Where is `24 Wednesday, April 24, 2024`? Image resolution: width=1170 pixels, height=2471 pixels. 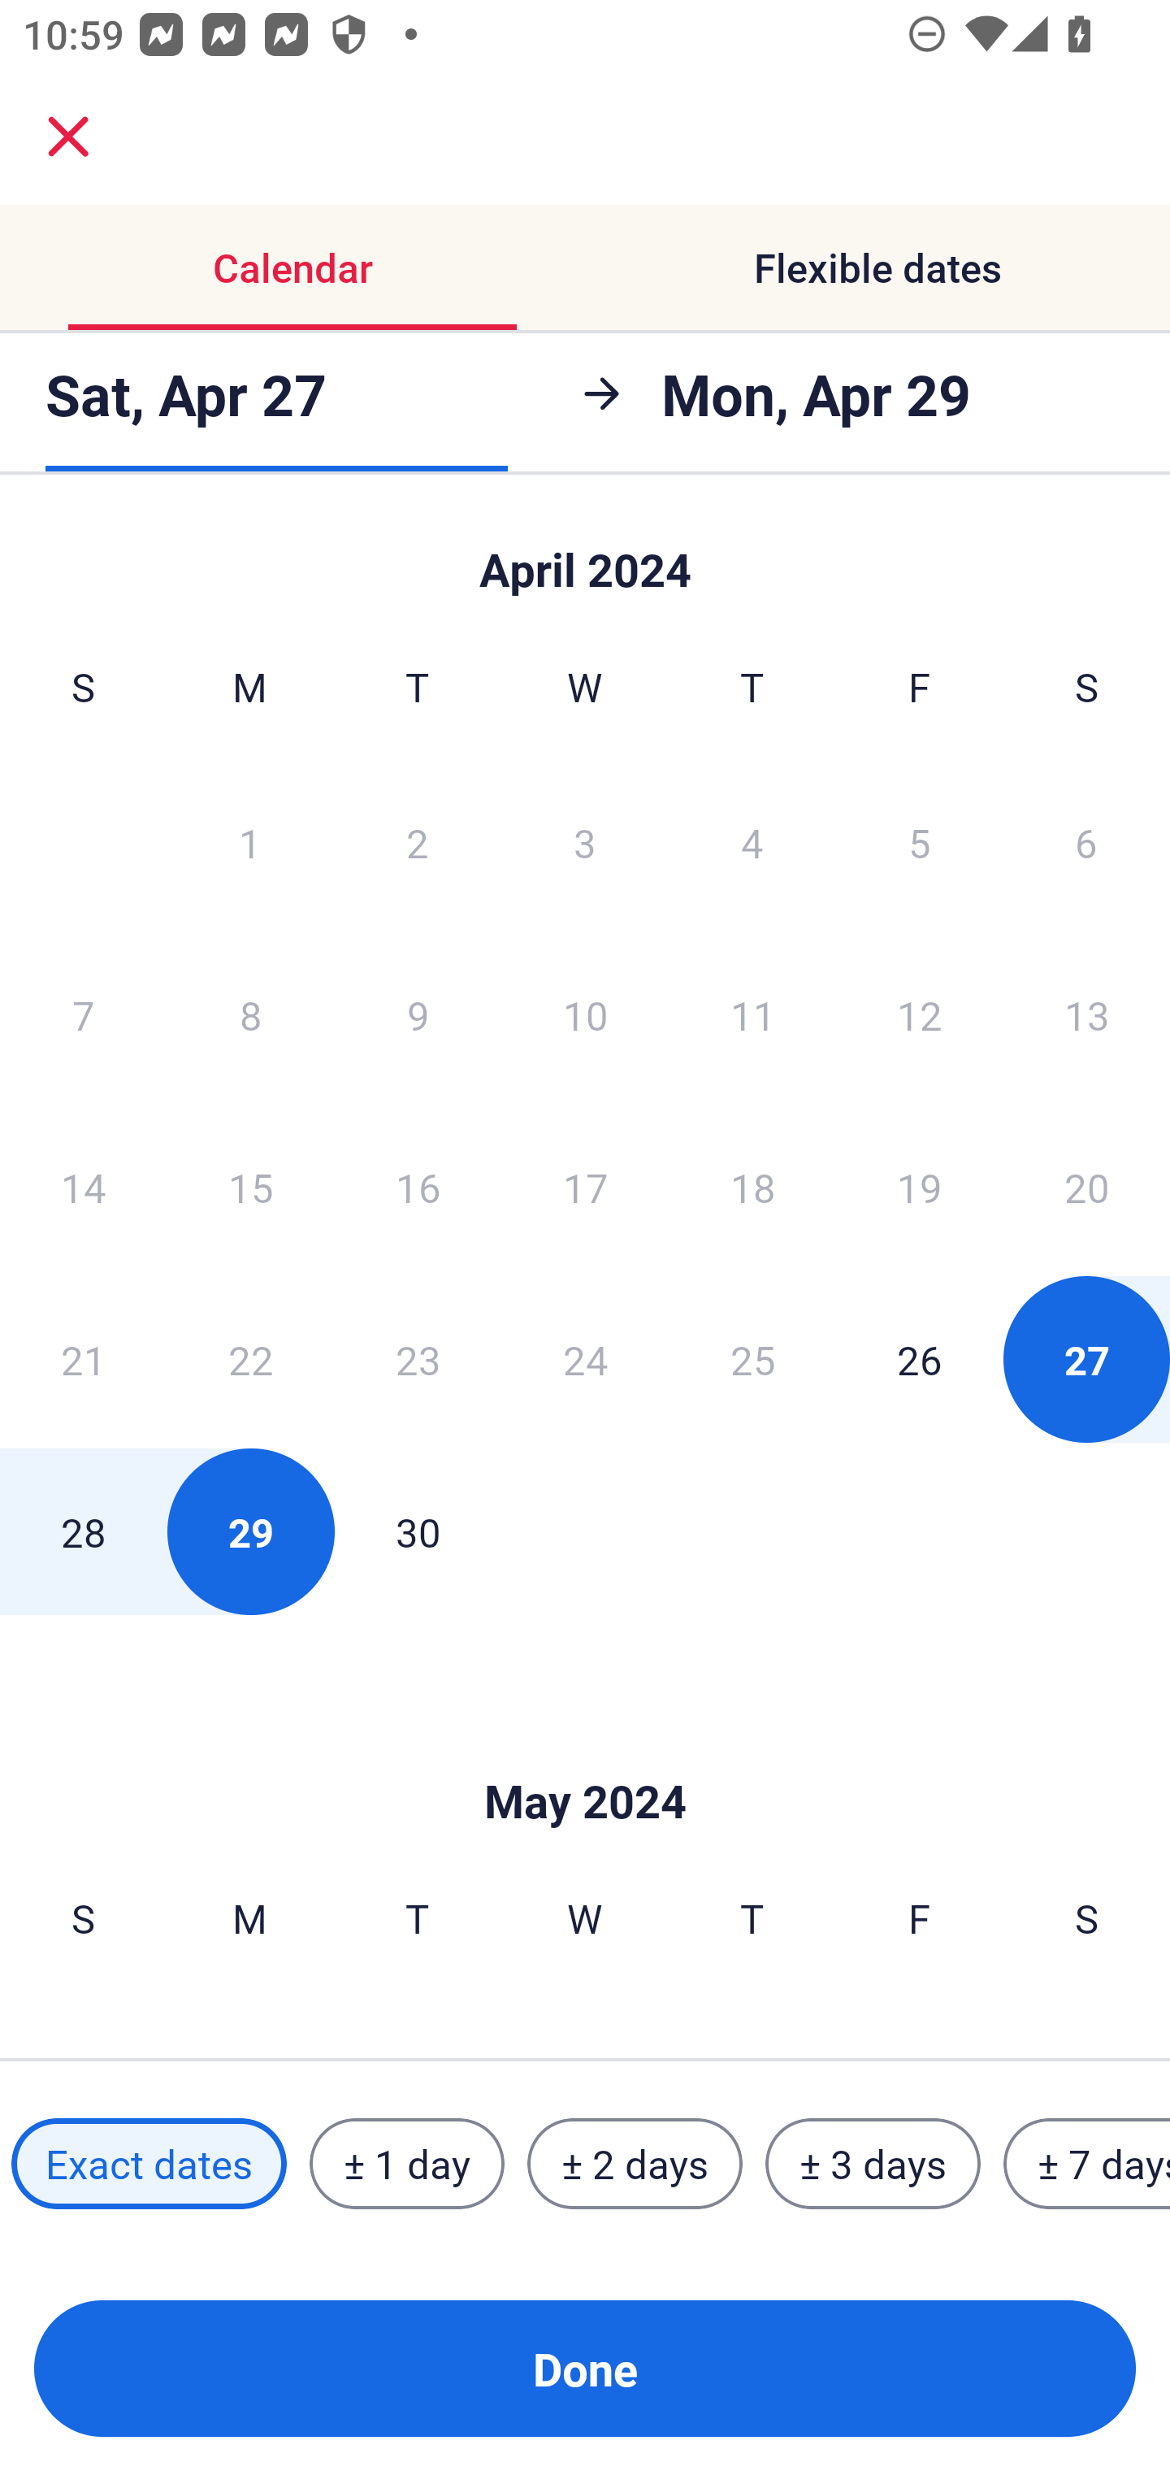
24 Wednesday, April 24, 2024 is located at coordinates (585, 1359).